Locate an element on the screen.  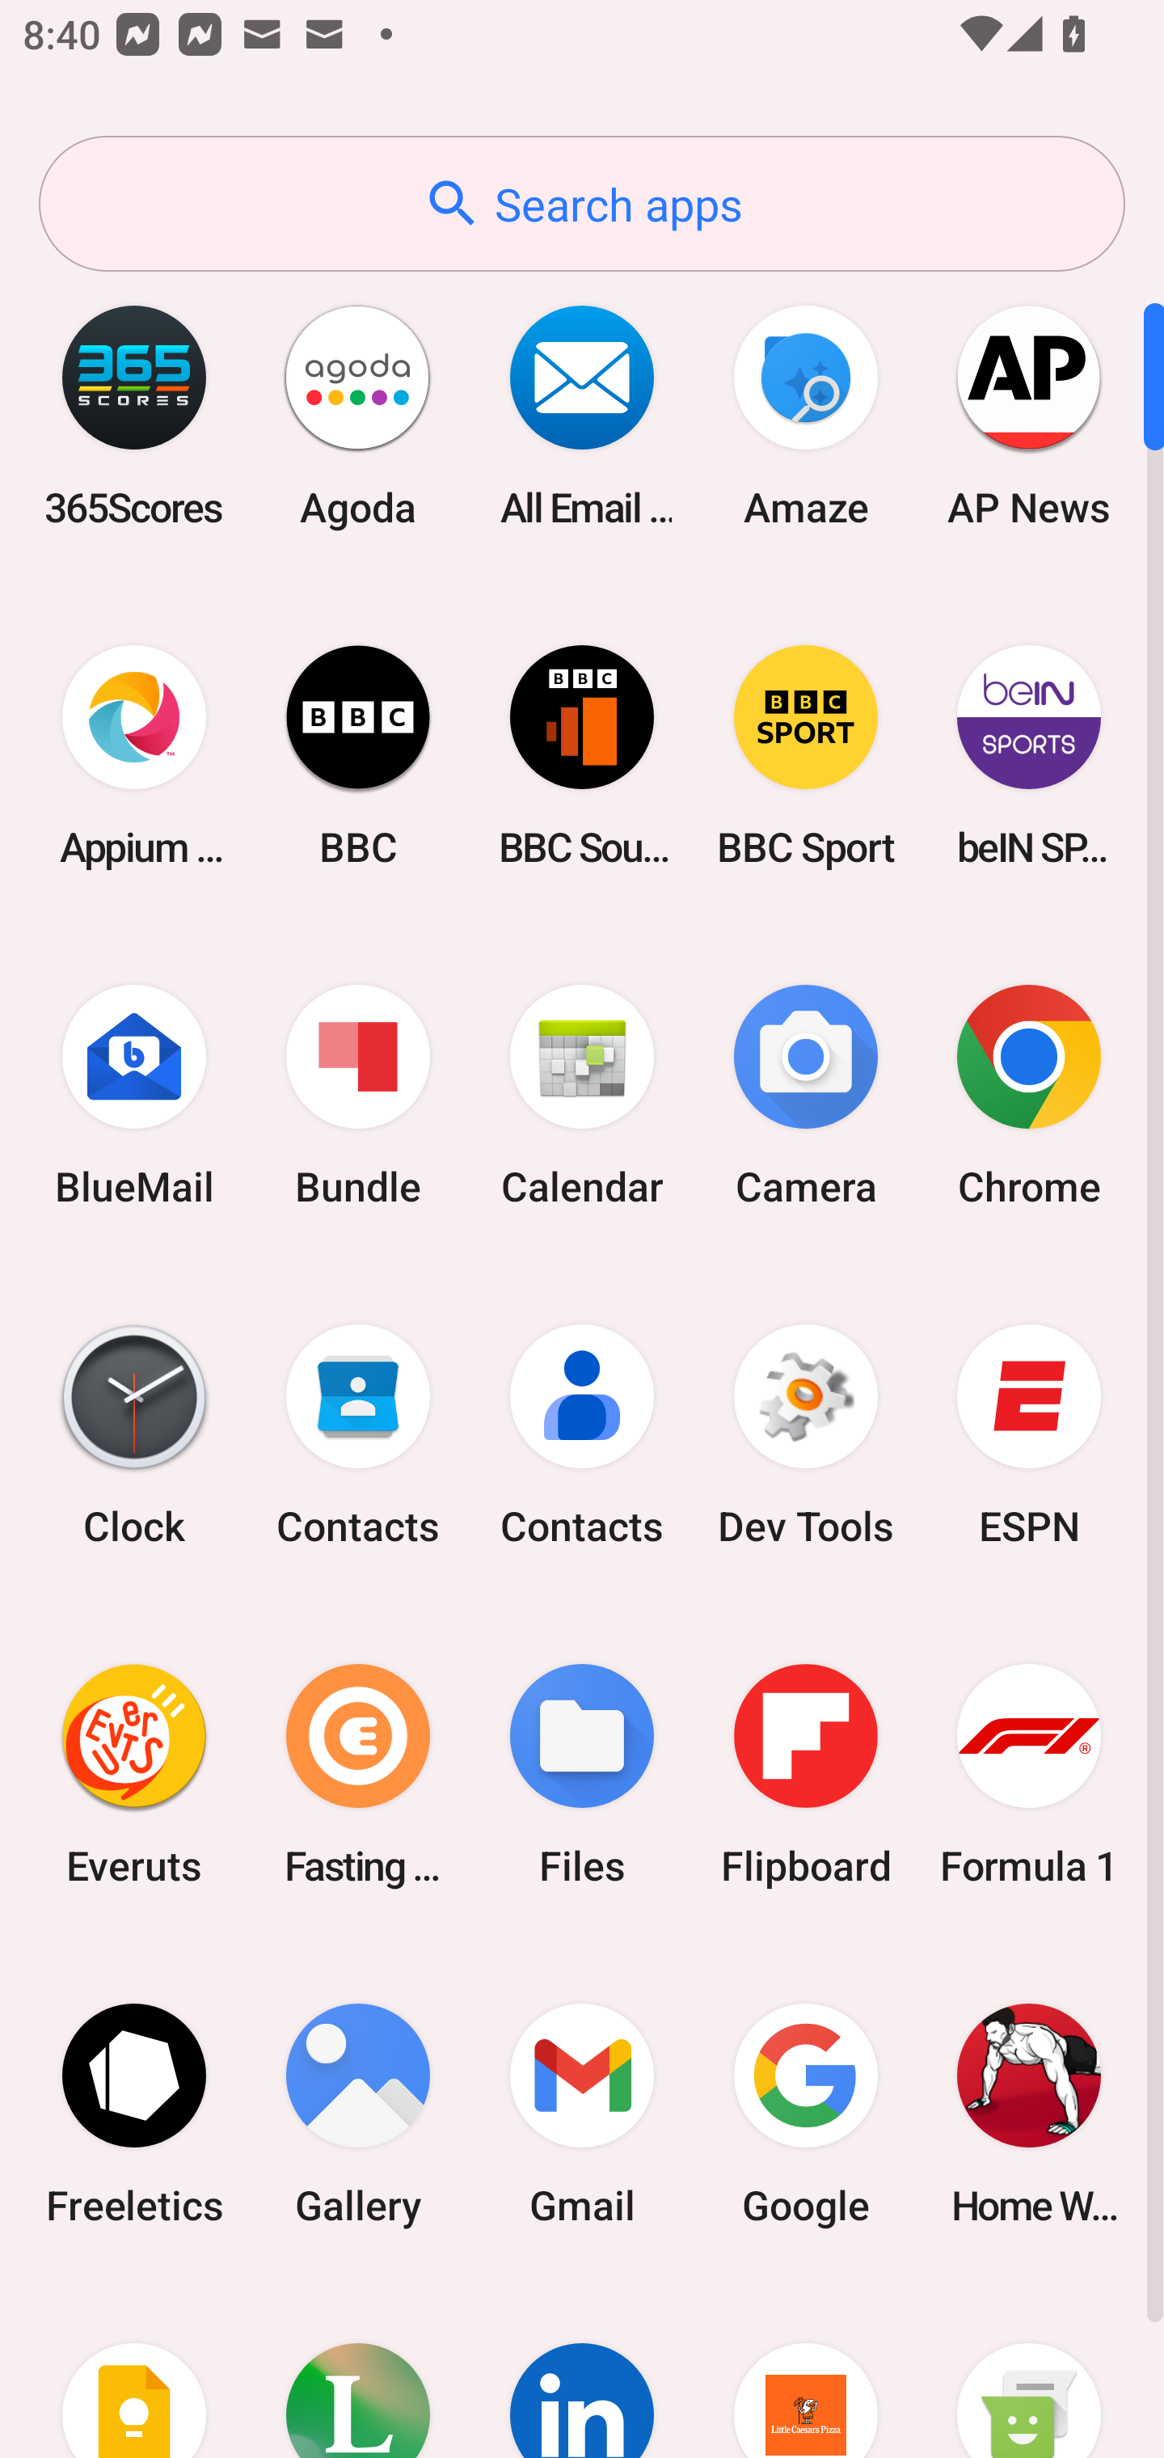
LinkedIn is located at coordinates (582, 2371).